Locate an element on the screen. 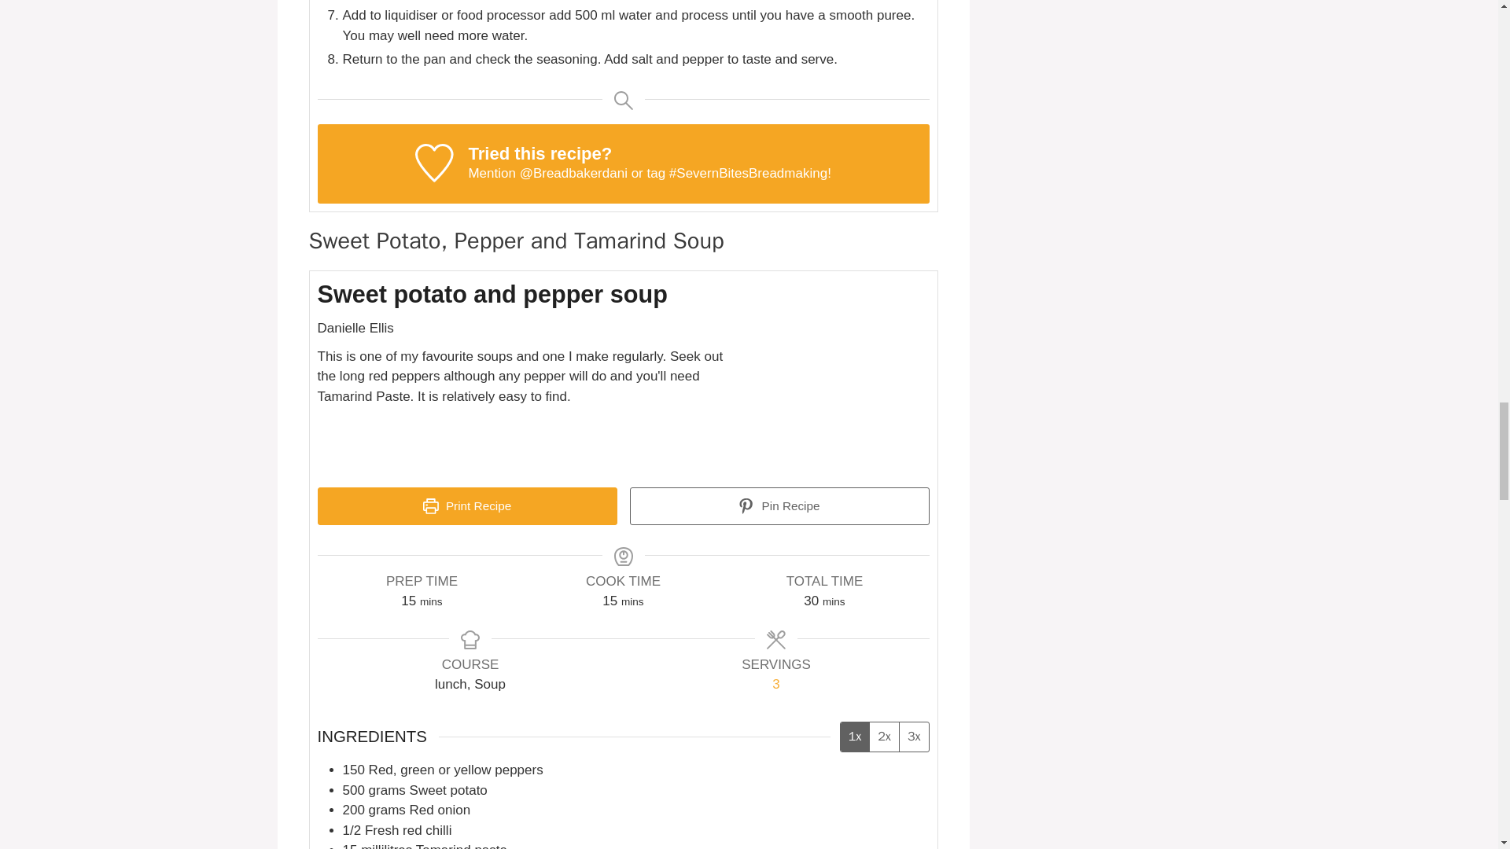 The width and height of the screenshot is (1510, 849). 3 is located at coordinates (776, 684).